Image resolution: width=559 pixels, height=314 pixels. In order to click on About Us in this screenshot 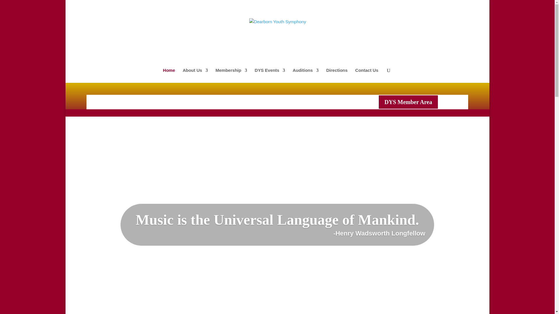, I will do `click(195, 76)`.